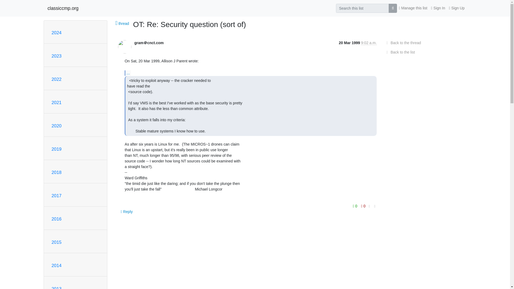  I want to click on 2022, so click(56, 79).